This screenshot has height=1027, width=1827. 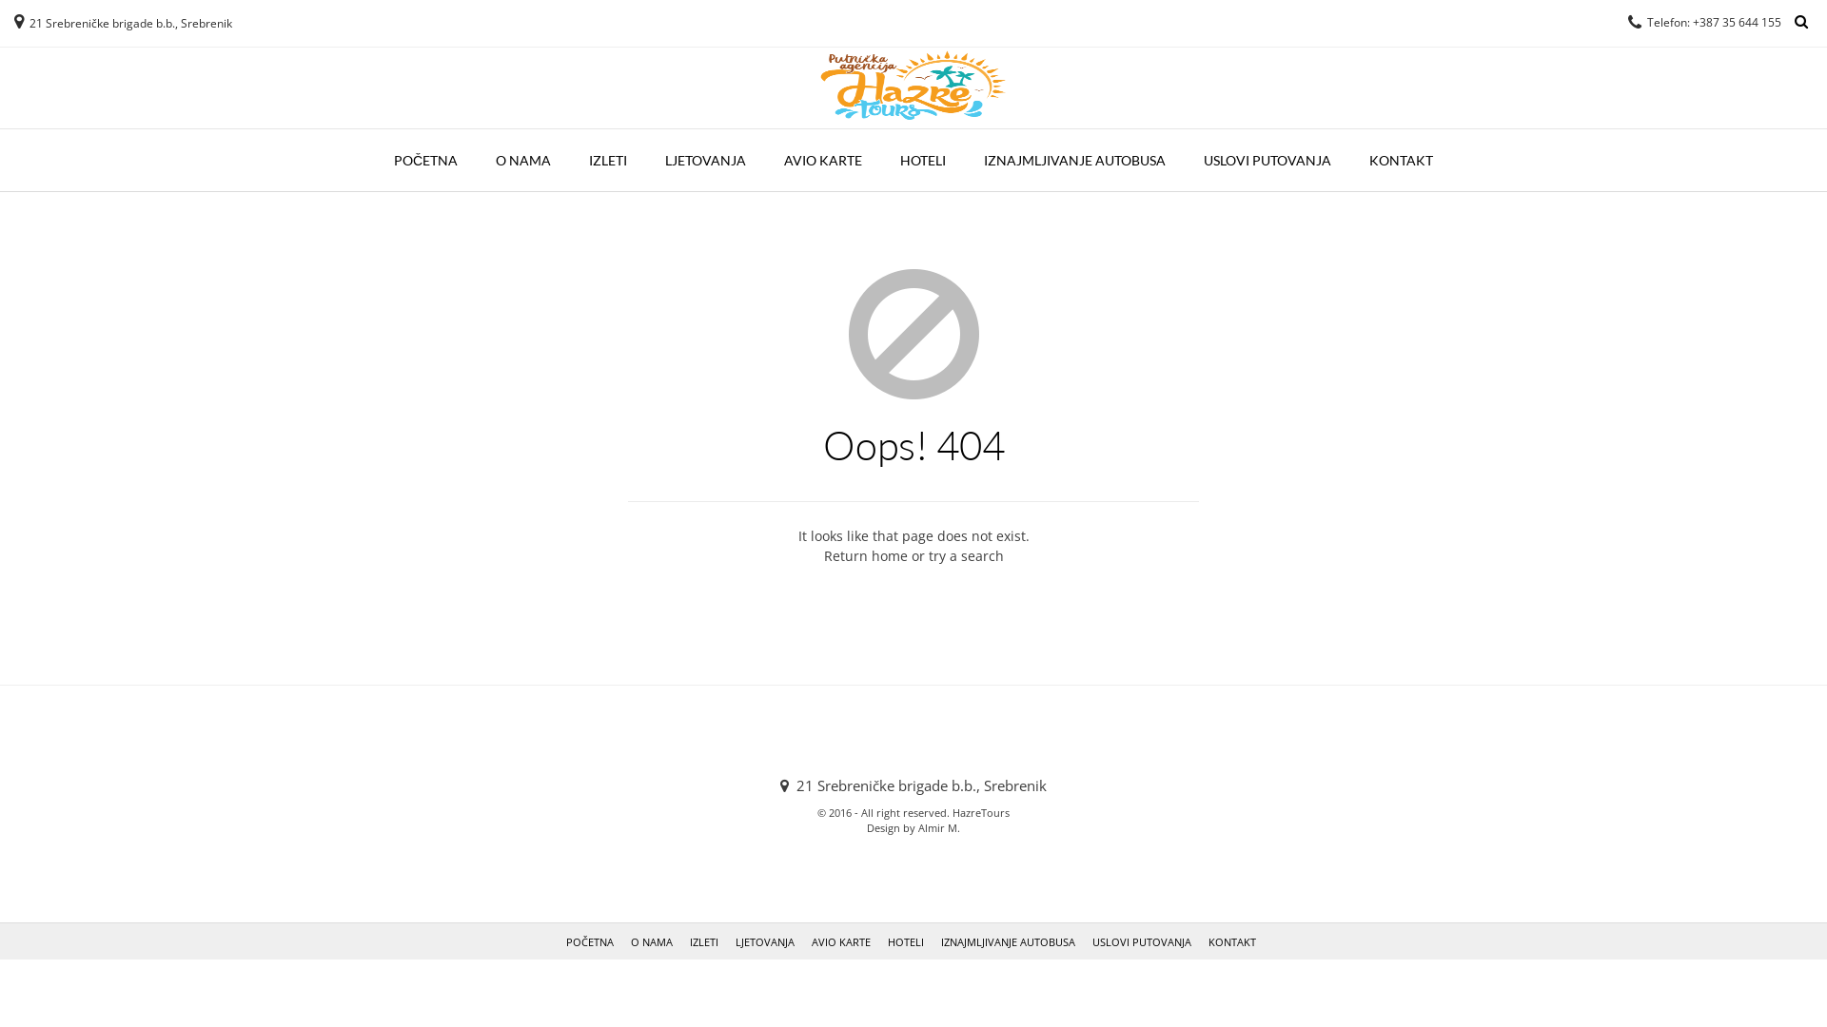 What do you see at coordinates (1232, 941) in the screenshot?
I see `KONTAKT` at bounding box center [1232, 941].